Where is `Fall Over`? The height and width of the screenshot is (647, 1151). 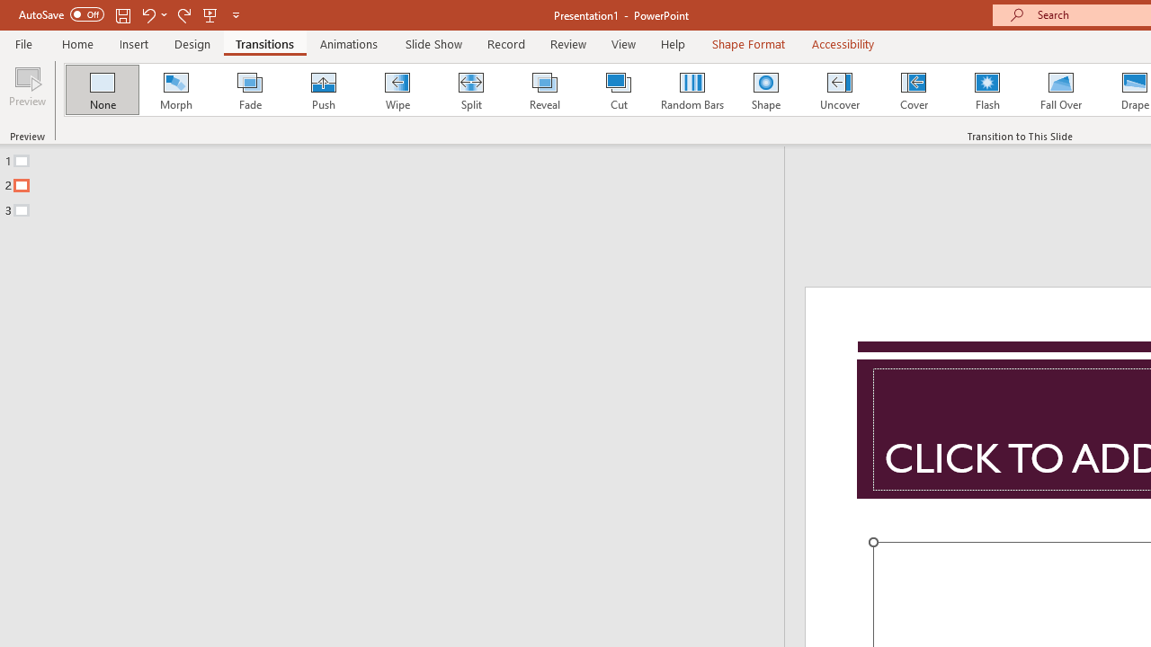 Fall Over is located at coordinates (1061, 90).